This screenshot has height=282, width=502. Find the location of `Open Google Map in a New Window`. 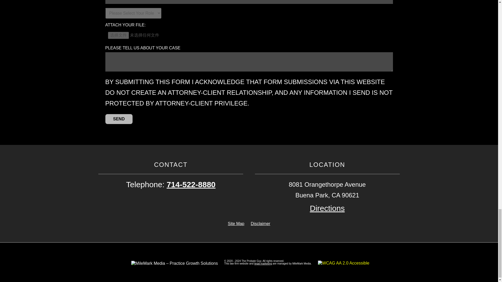

Open Google Map in a New Window is located at coordinates (327, 208).